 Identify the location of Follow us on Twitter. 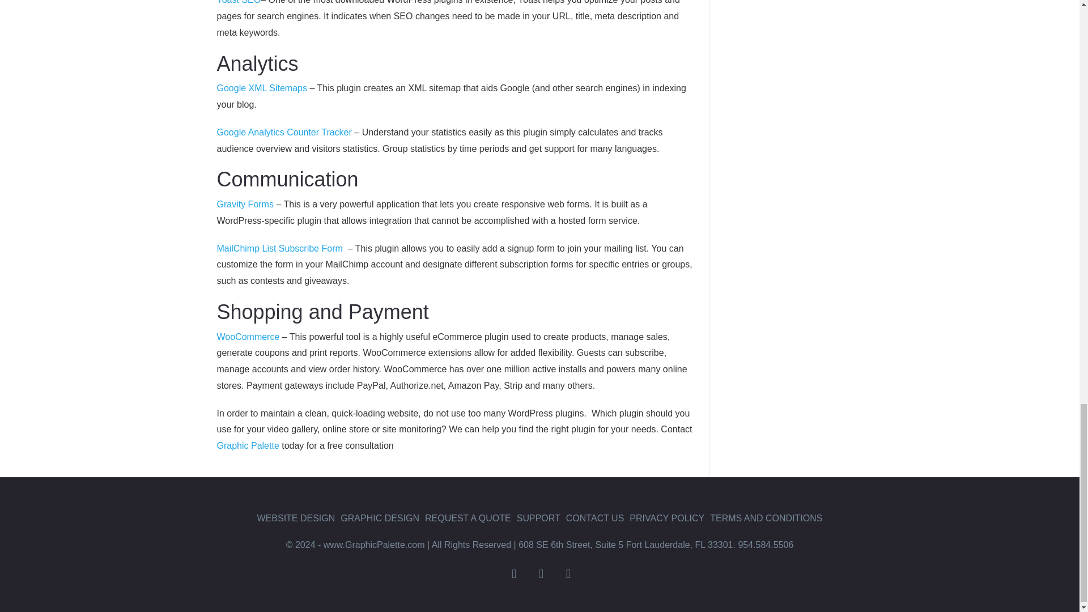
(541, 573).